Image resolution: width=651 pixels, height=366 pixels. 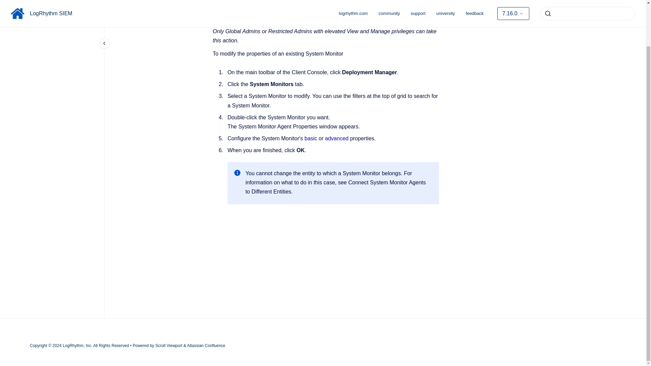 I want to click on advanced , so click(x=337, y=138).